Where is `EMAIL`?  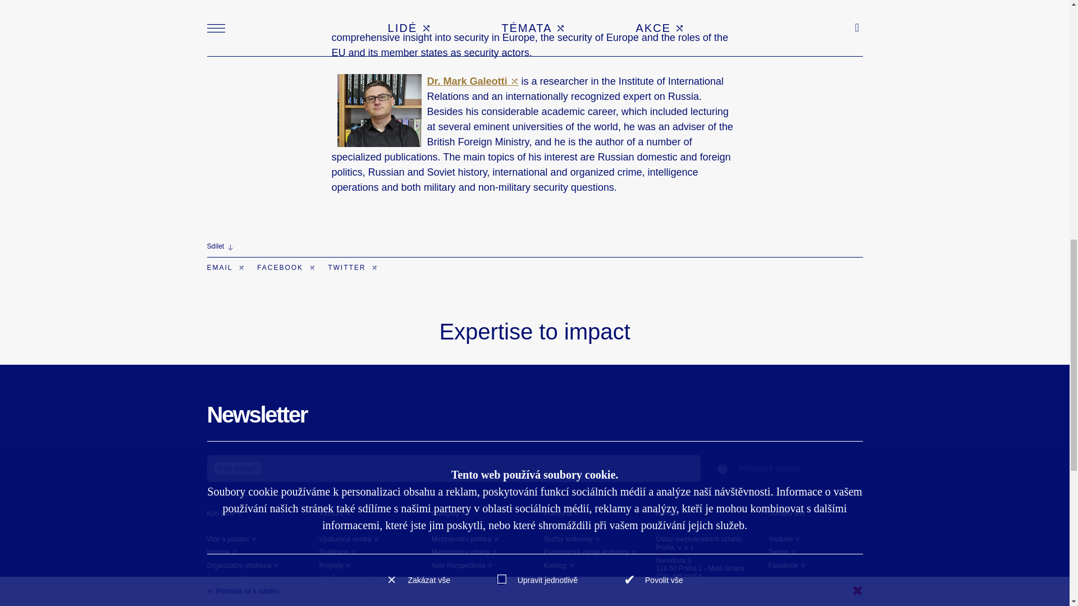 EMAIL is located at coordinates (226, 267).